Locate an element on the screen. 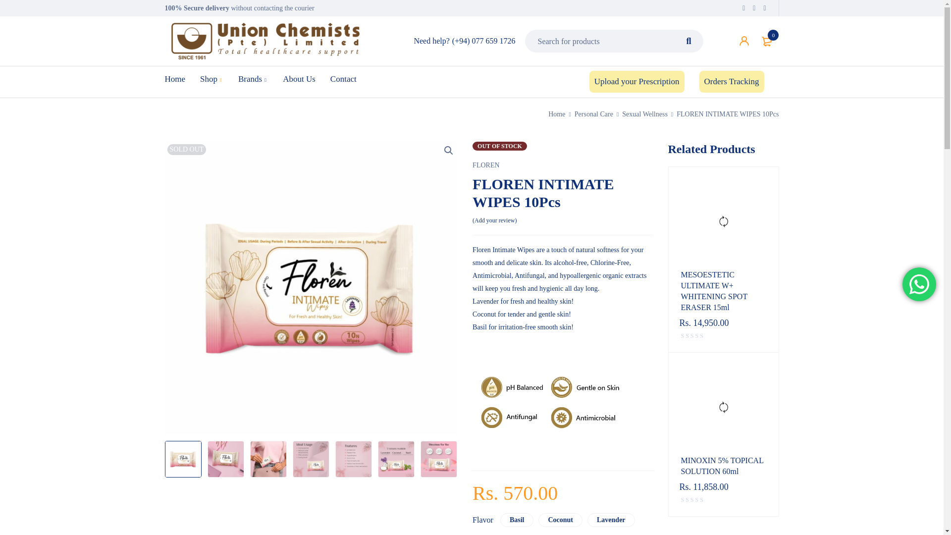  Search is located at coordinates (688, 41).